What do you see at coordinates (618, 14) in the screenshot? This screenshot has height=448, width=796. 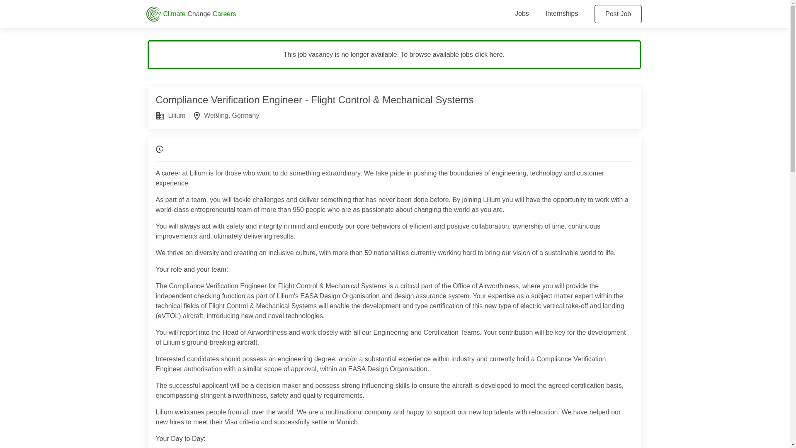 I see `Post Job` at bounding box center [618, 14].